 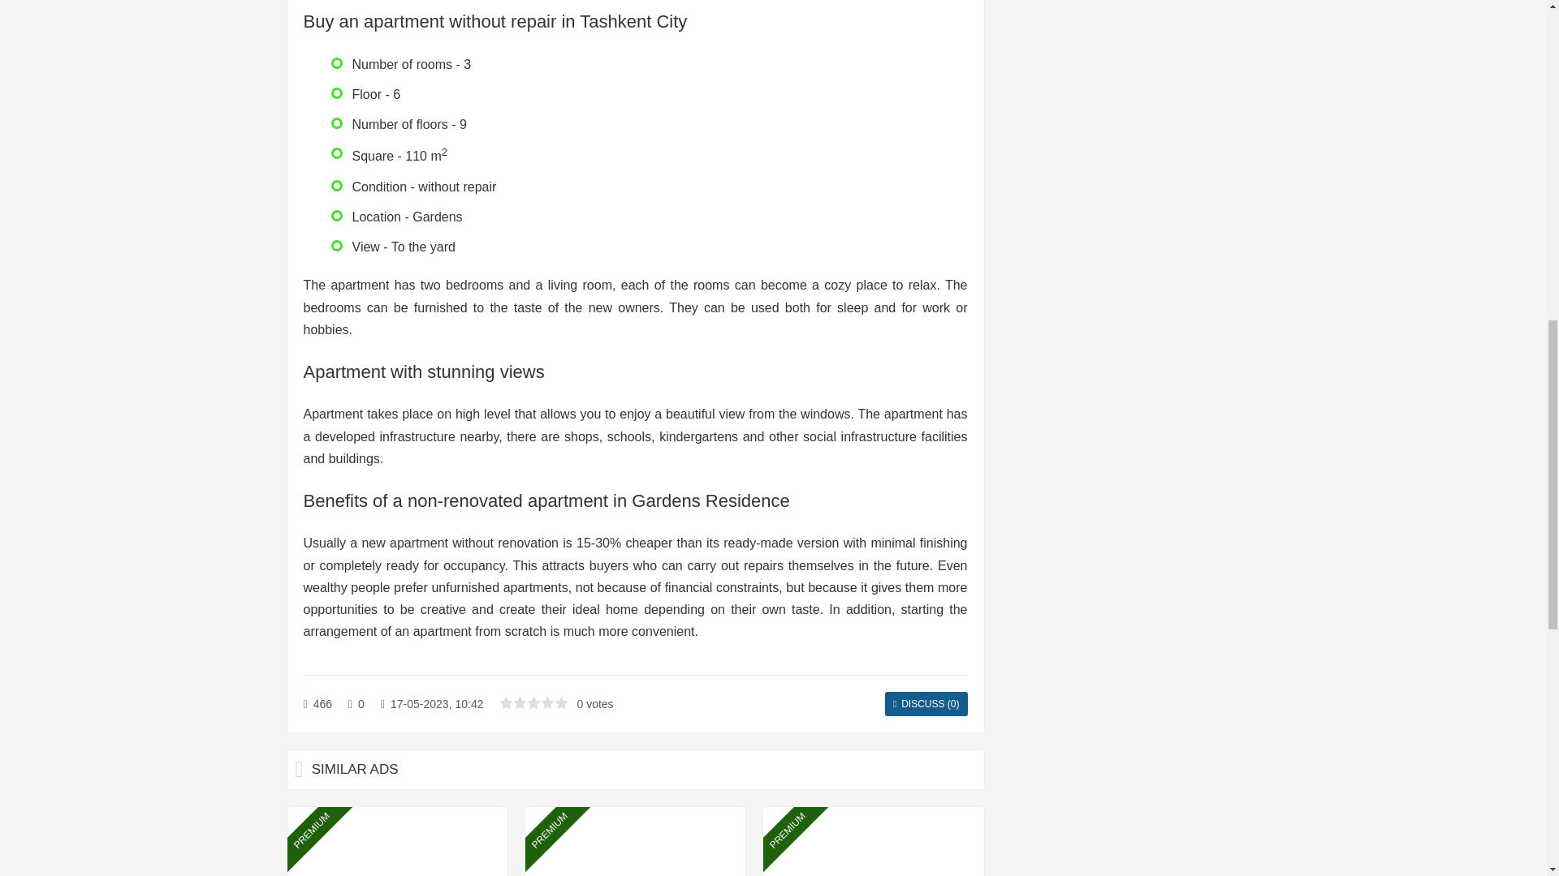 What do you see at coordinates (505, 702) in the screenshot?
I see `1` at bounding box center [505, 702].